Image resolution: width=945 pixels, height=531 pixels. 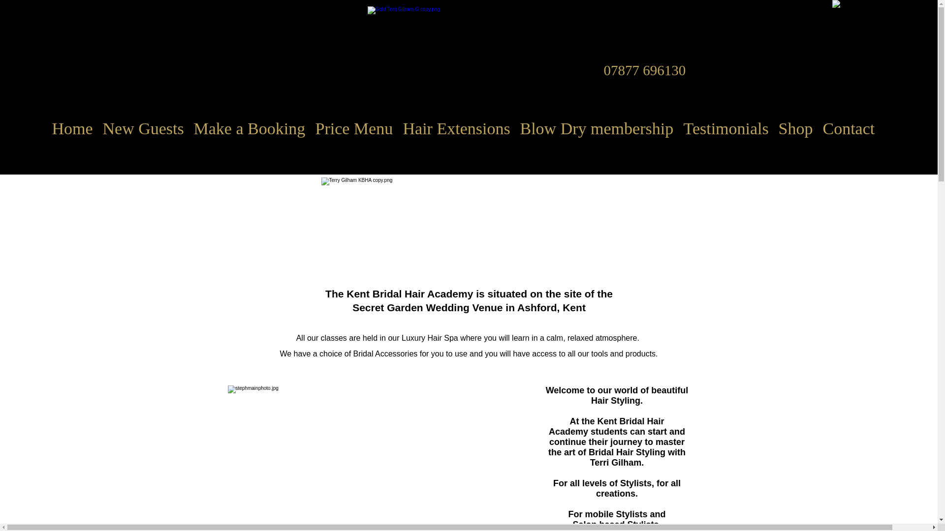 What do you see at coordinates (663, 129) in the screenshot?
I see `Testimonials` at bounding box center [663, 129].